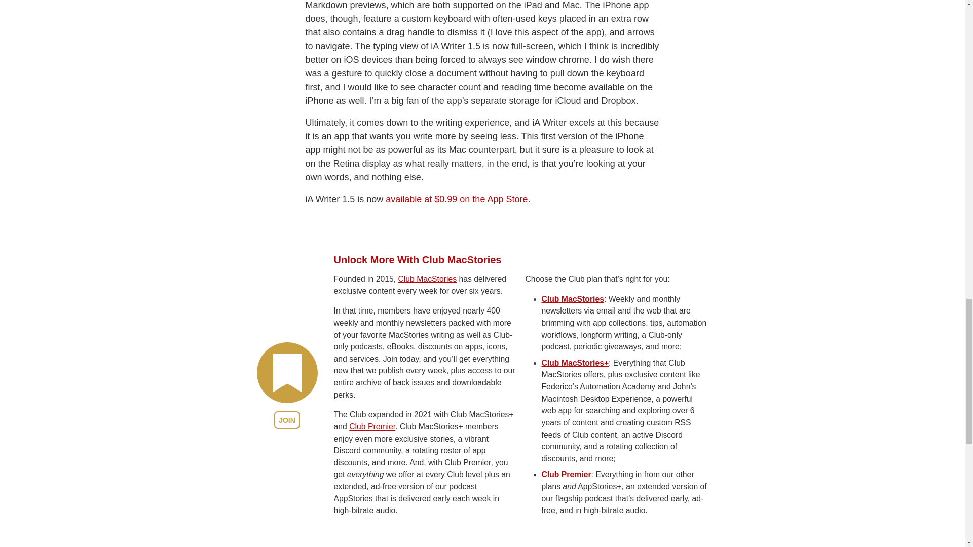  Describe the element at coordinates (427, 341) in the screenshot. I see `Club MacStories` at that location.